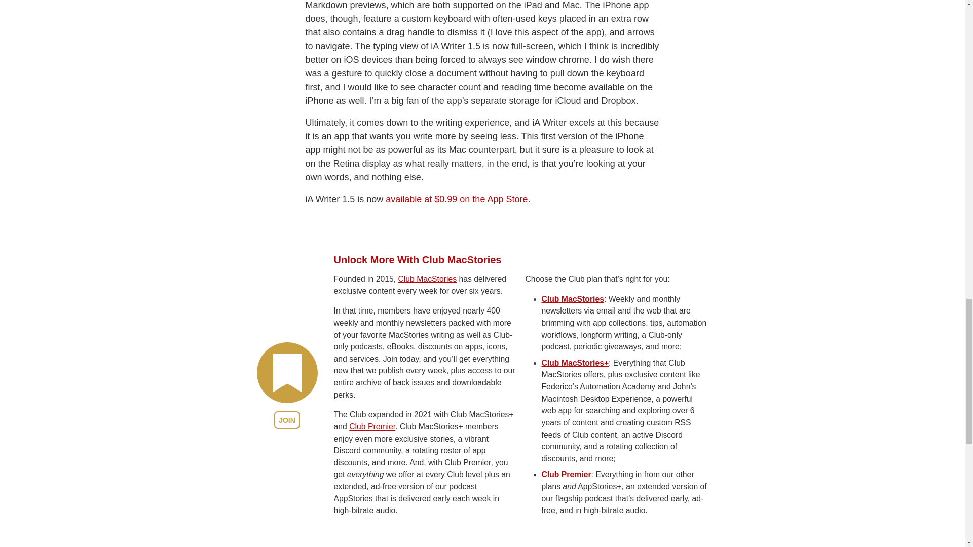  Describe the element at coordinates (427, 341) in the screenshot. I see `Club MacStories` at that location.